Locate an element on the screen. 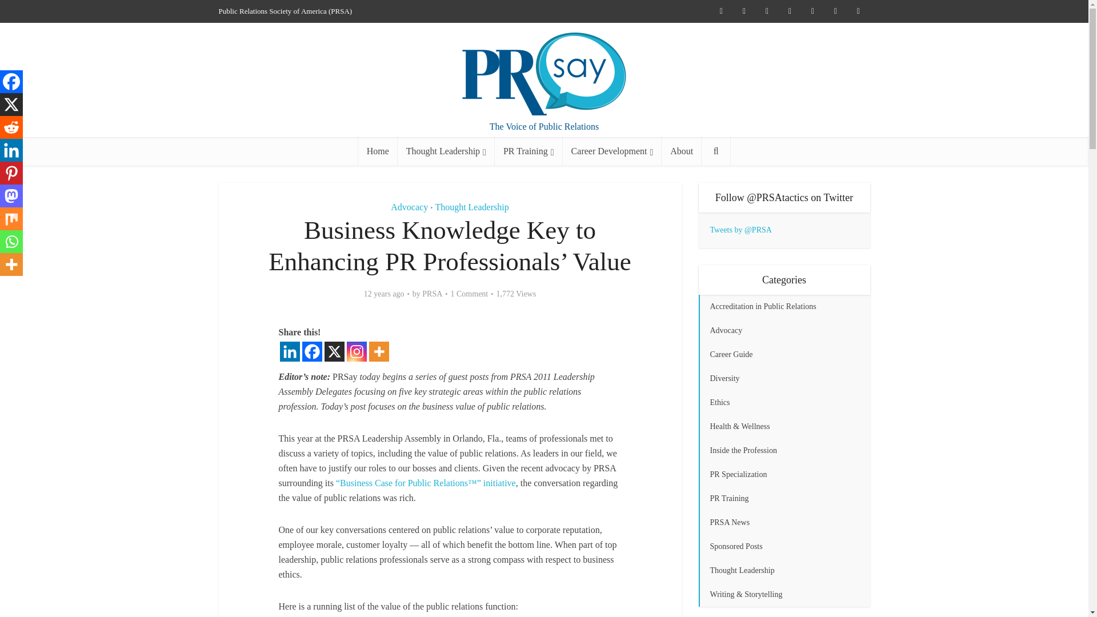  Mix is located at coordinates (11, 218).